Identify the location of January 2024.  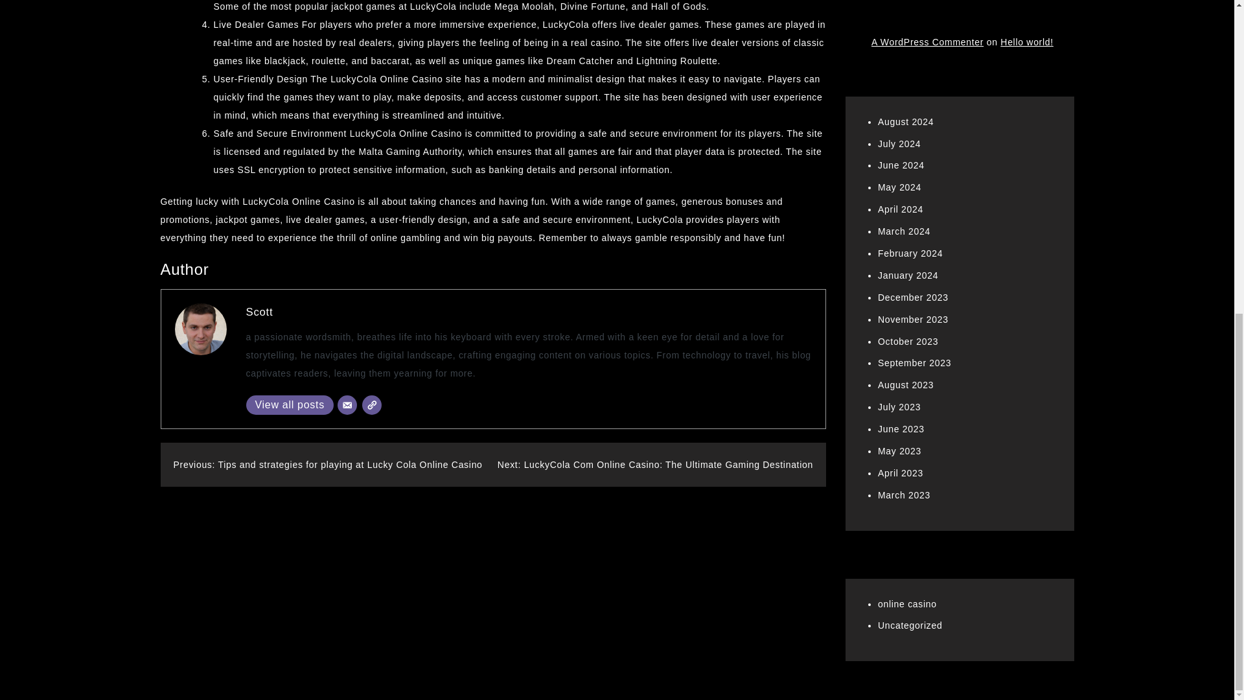
(908, 275).